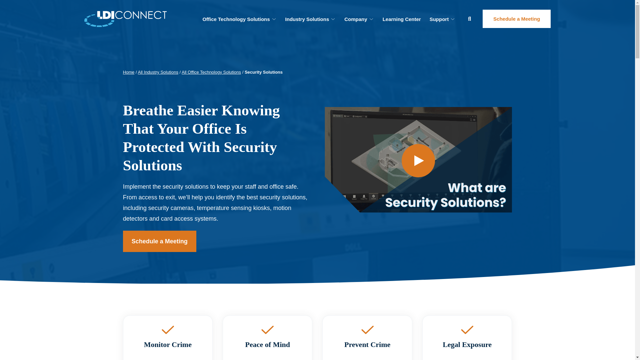 This screenshot has width=640, height=360. What do you see at coordinates (443, 19) in the screenshot?
I see `Support` at bounding box center [443, 19].